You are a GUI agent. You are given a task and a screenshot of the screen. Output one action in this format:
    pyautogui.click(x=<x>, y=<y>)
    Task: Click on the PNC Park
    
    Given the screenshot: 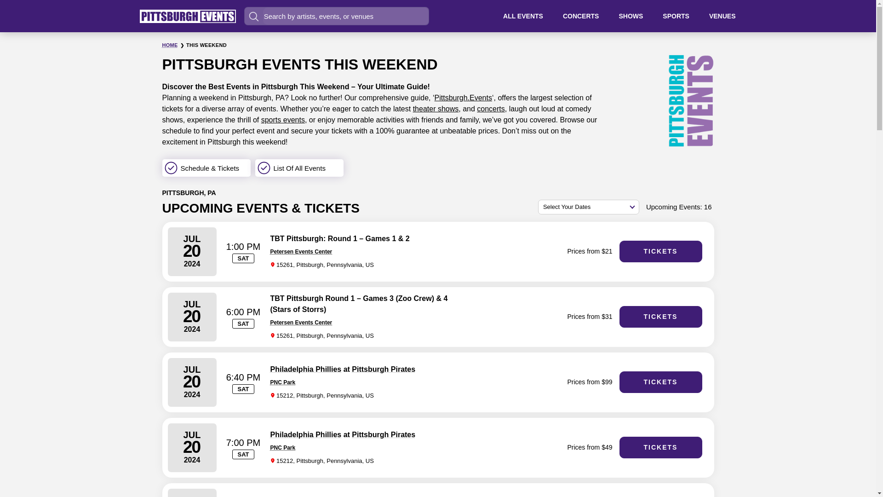 What is the action you would take?
    pyautogui.click(x=283, y=447)
    